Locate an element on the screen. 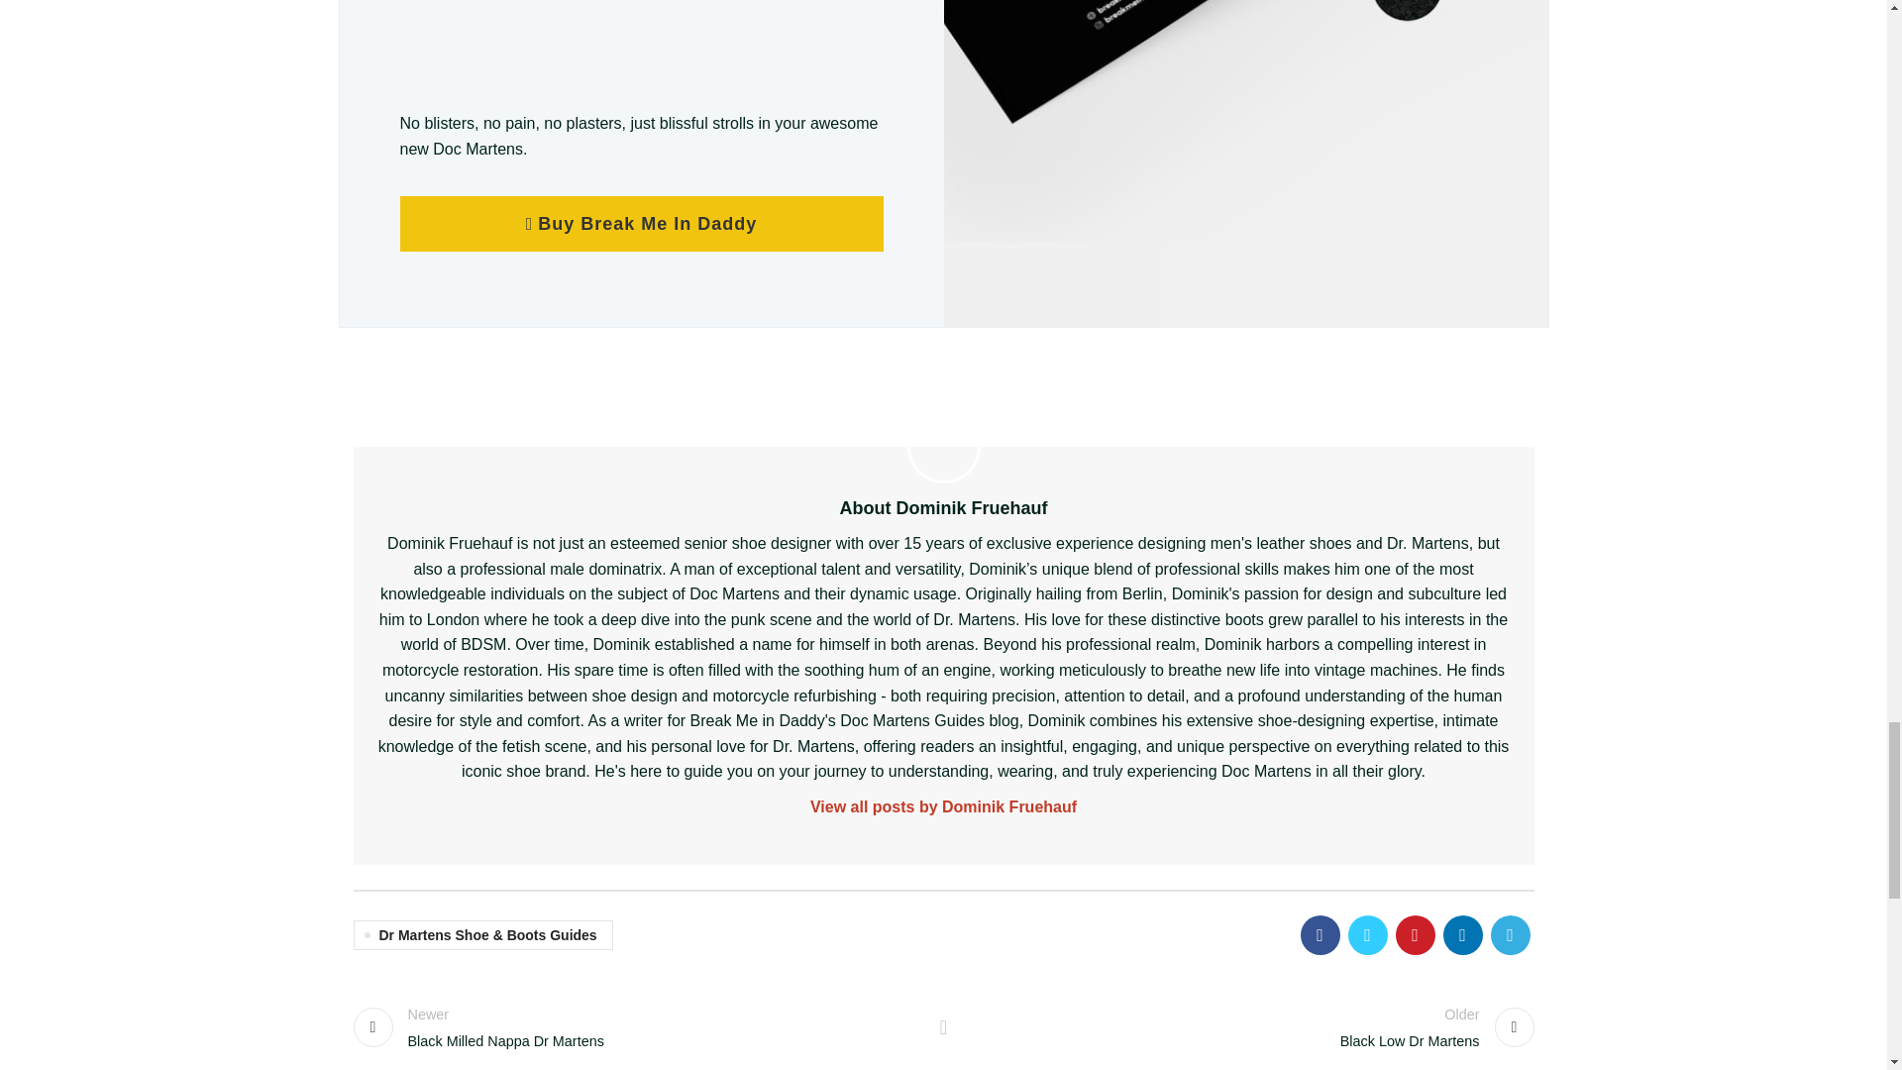 This screenshot has width=1902, height=1070. View all posts by Dominik Fruehauf is located at coordinates (1248, 1024).